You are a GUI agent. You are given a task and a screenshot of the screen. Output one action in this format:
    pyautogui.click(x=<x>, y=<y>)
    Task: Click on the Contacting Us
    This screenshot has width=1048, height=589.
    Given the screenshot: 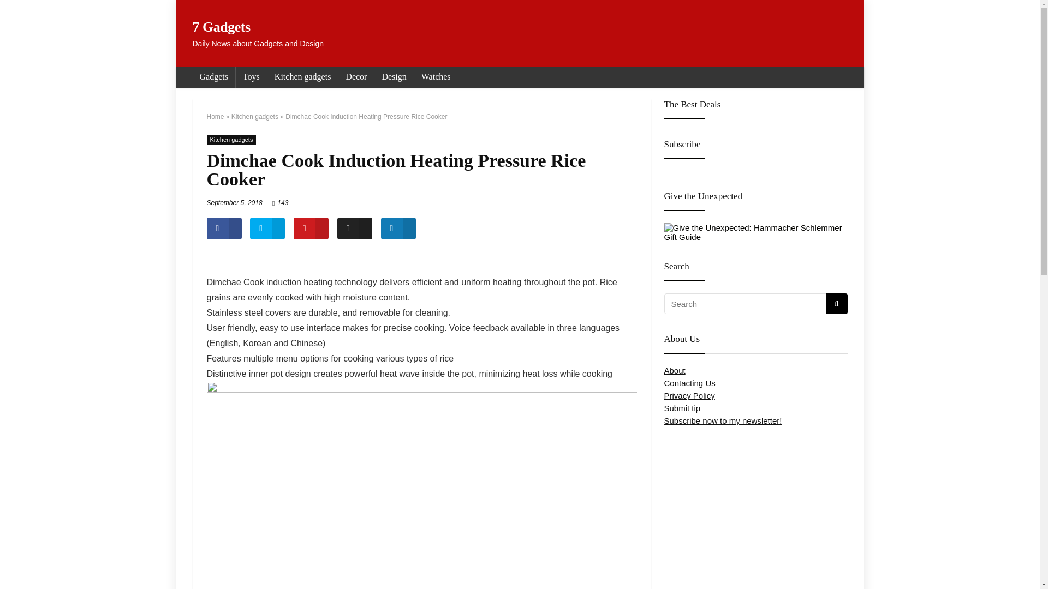 What is the action you would take?
    pyautogui.click(x=689, y=383)
    